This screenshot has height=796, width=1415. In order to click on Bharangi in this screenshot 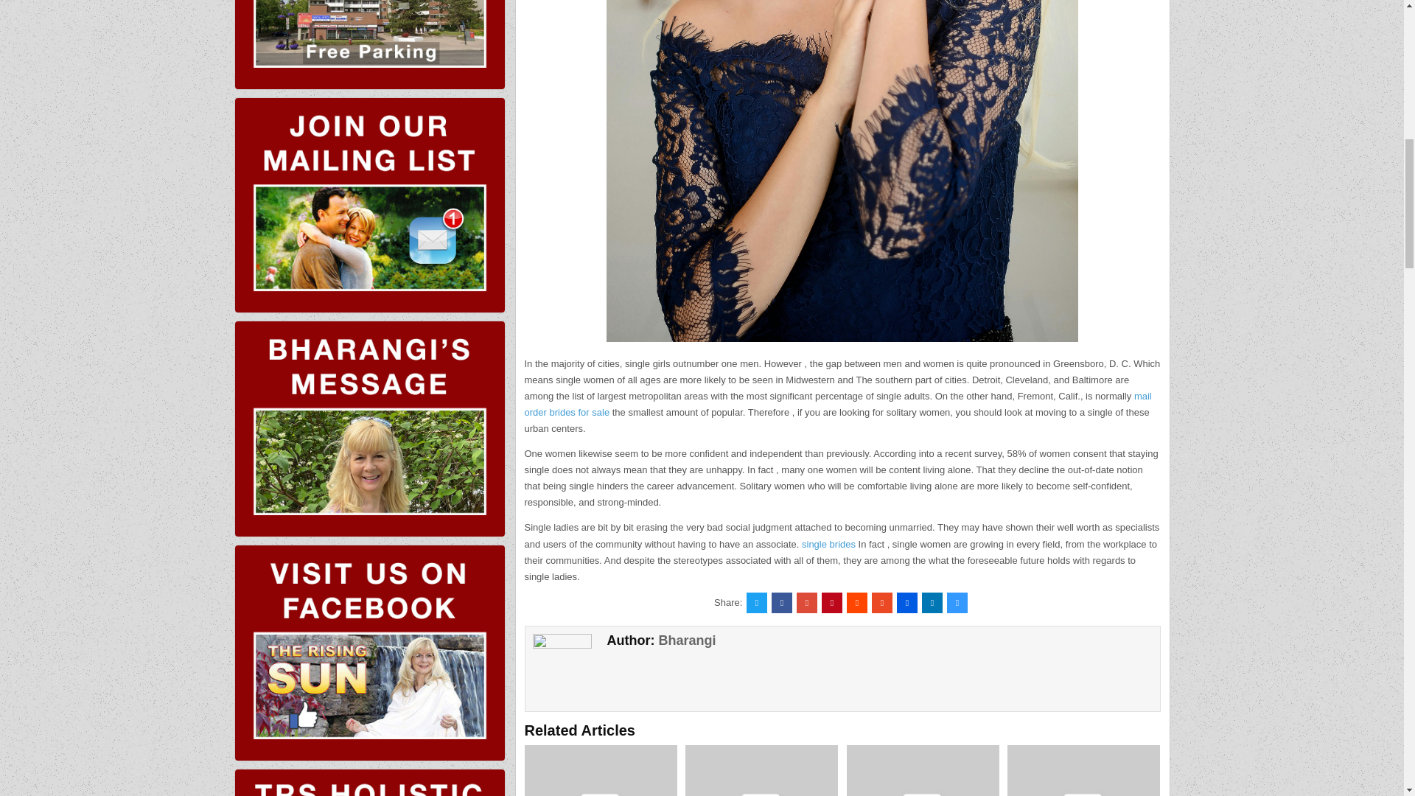, I will do `click(687, 640)`.